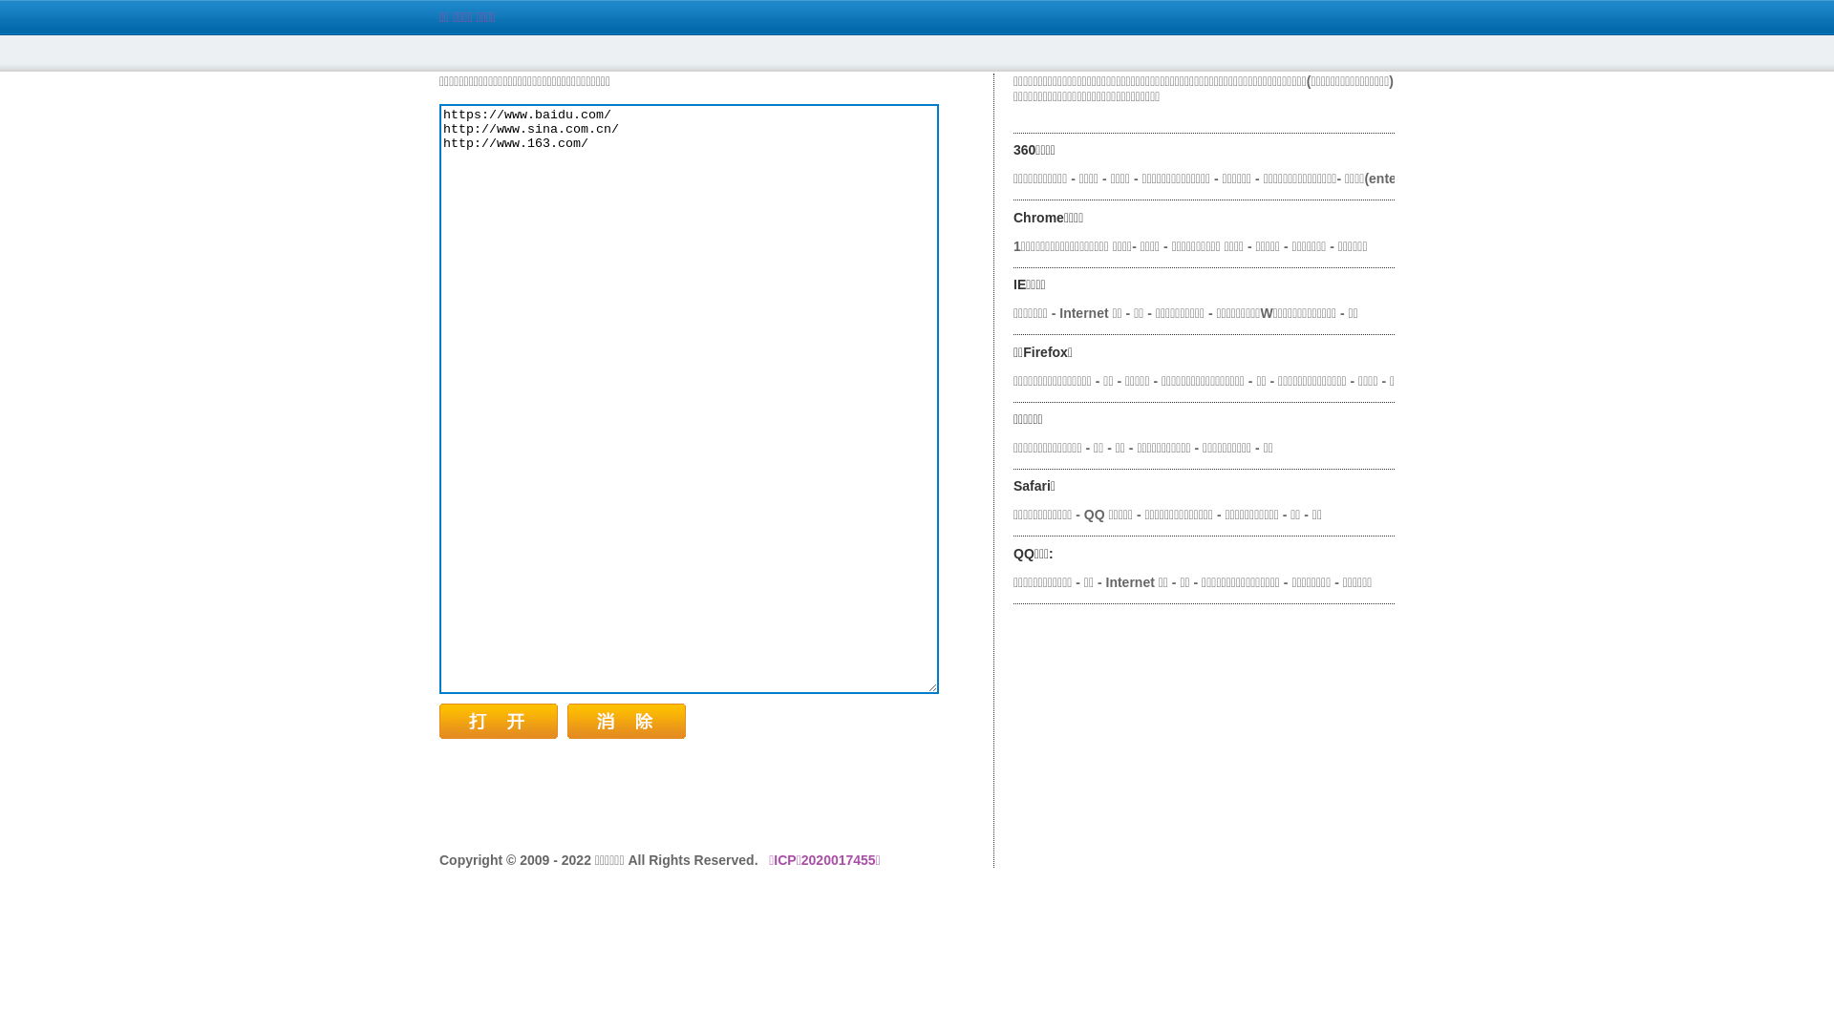  What do you see at coordinates (627, 722) in the screenshot?
I see `Clear All` at bounding box center [627, 722].